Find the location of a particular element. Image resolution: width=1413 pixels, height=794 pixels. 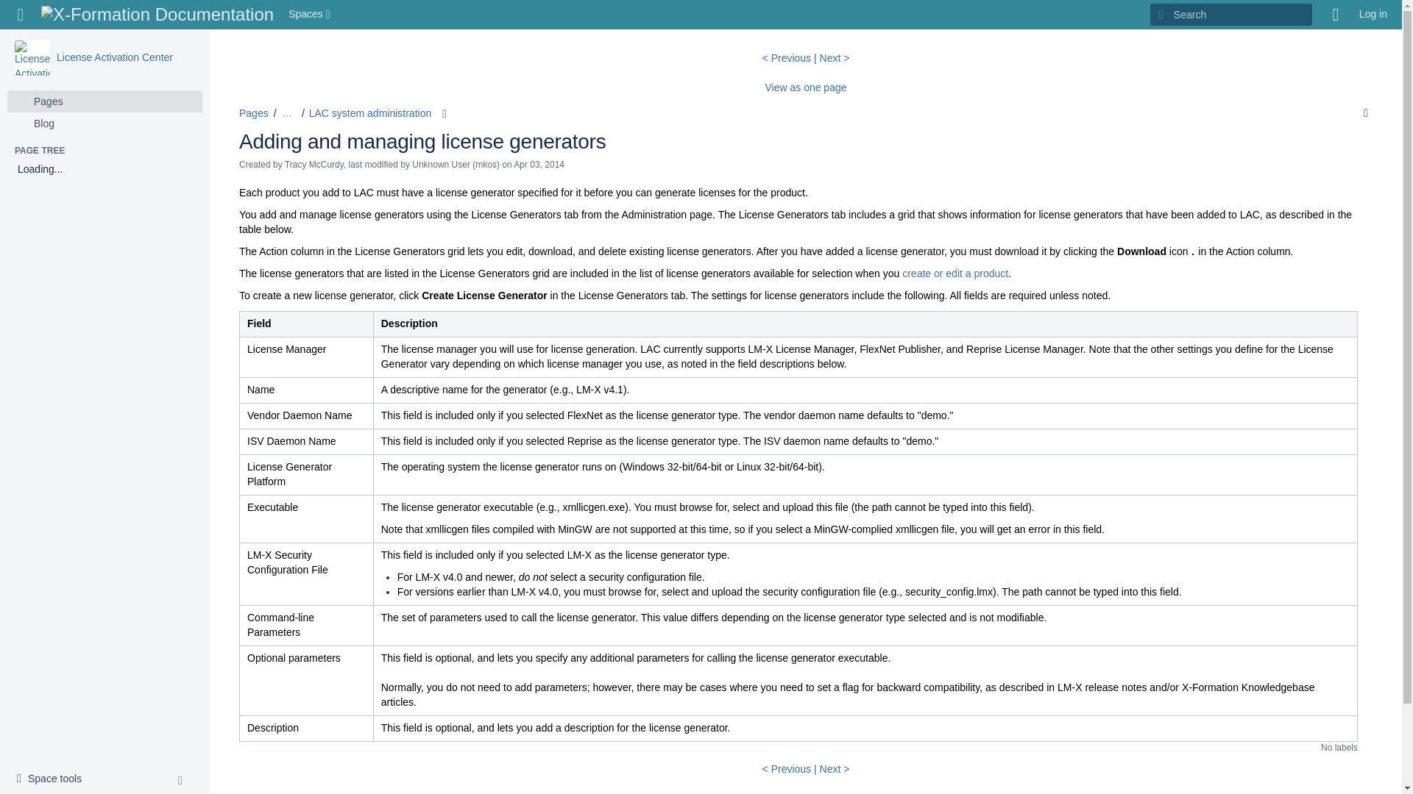

License Activation Center is located at coordinates (114, 57).